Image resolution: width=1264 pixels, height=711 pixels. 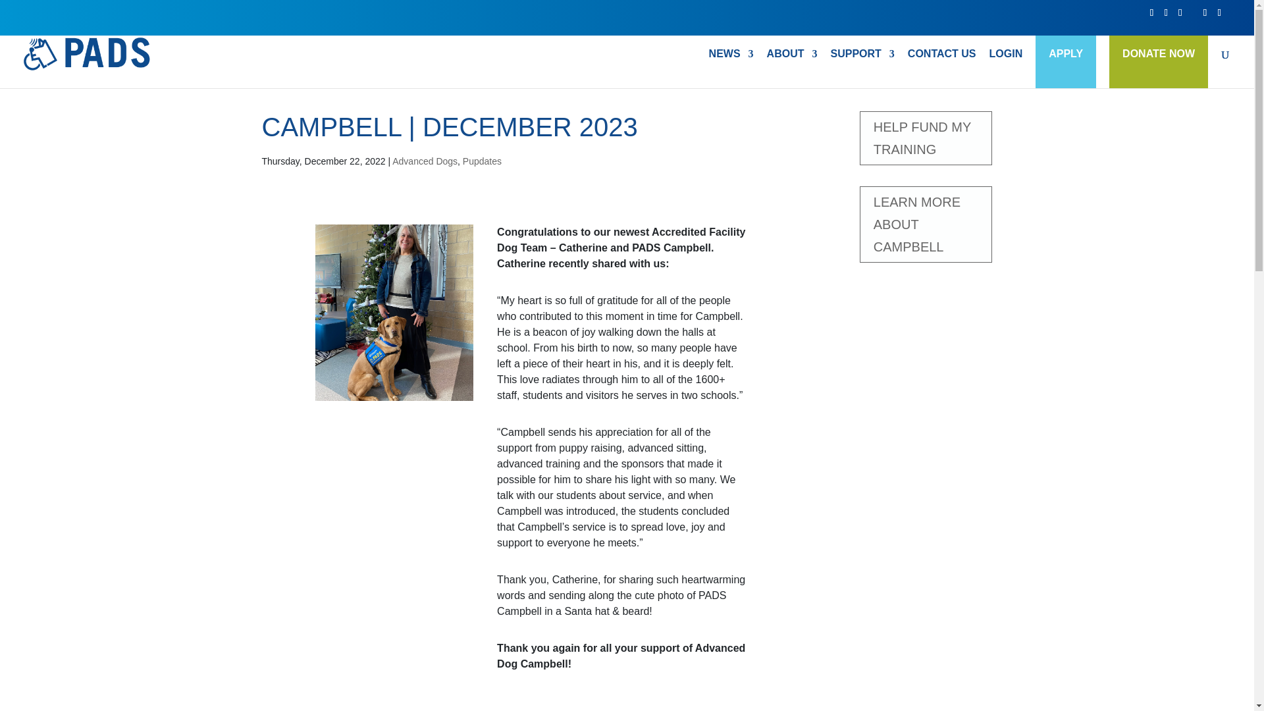 I want to click on DONATE NOW, so click(x=1159, y=54).